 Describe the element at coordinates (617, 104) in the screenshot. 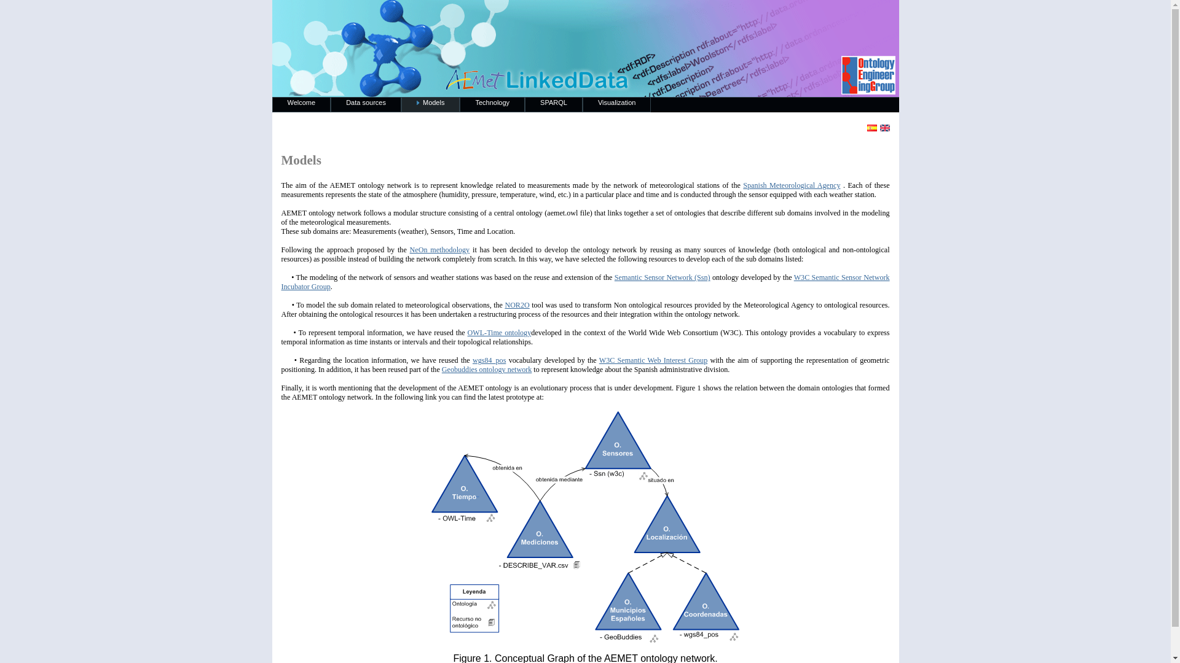

I see `Visualization` at that location.